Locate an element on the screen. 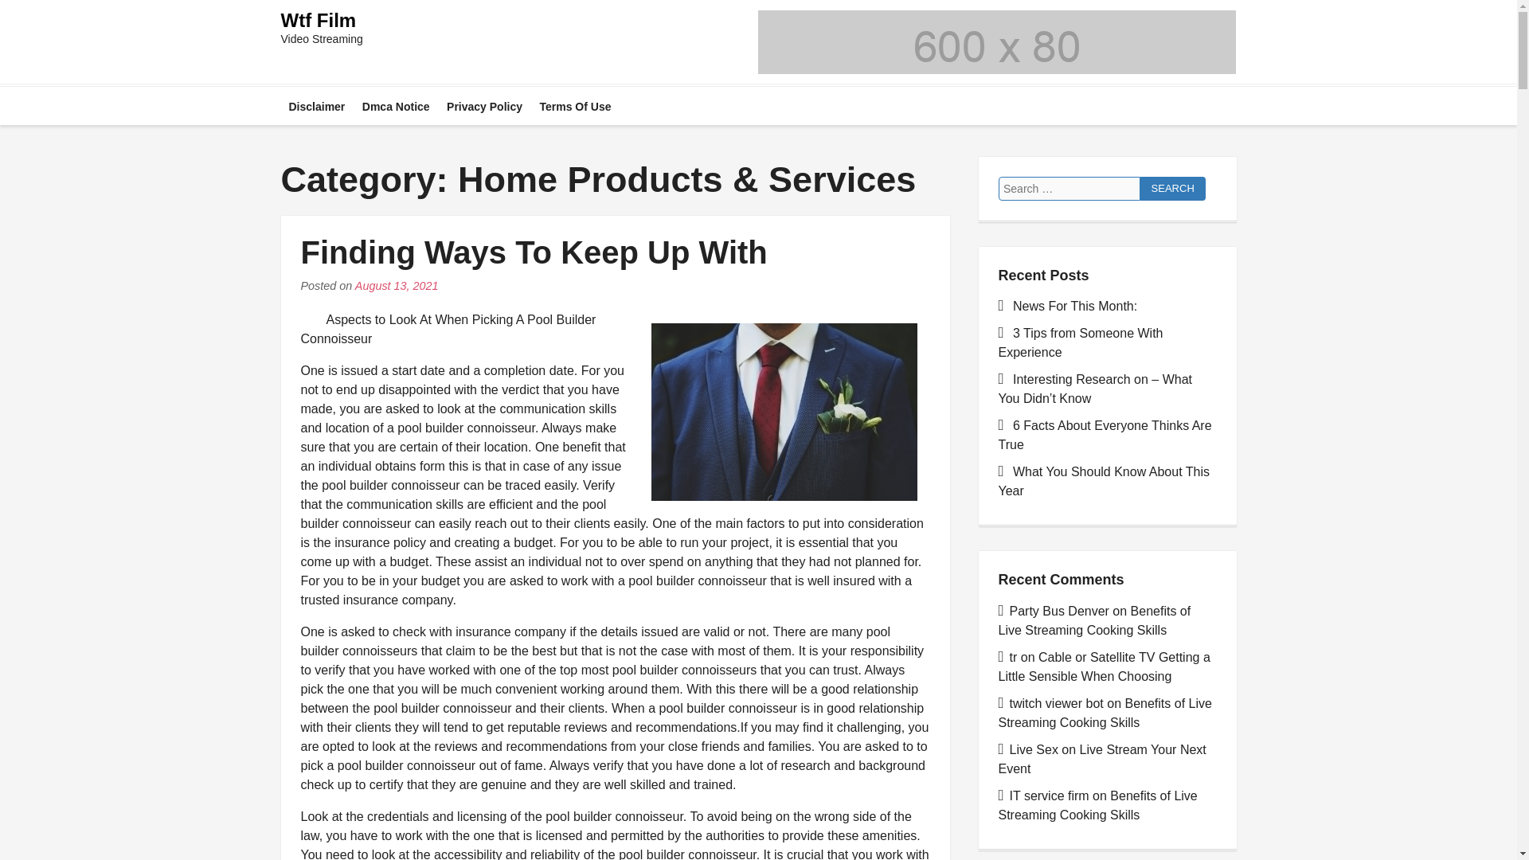 This screenshot has width=1529, height=860. Finding Ways To Keep Up With is located at coordinates (534, 252).